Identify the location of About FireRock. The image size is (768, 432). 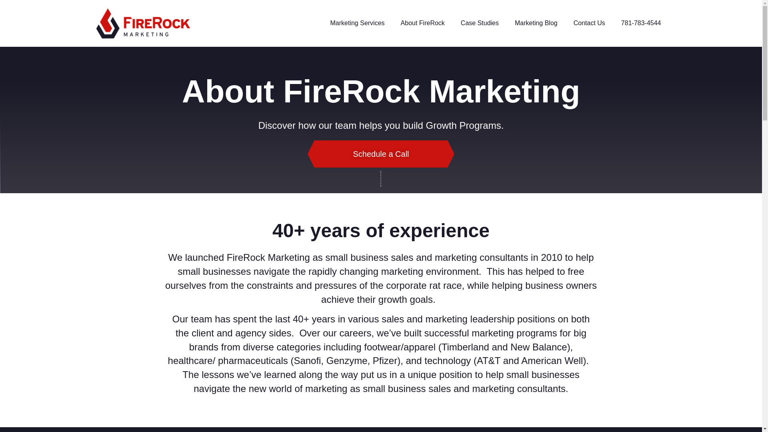
(422, 23).